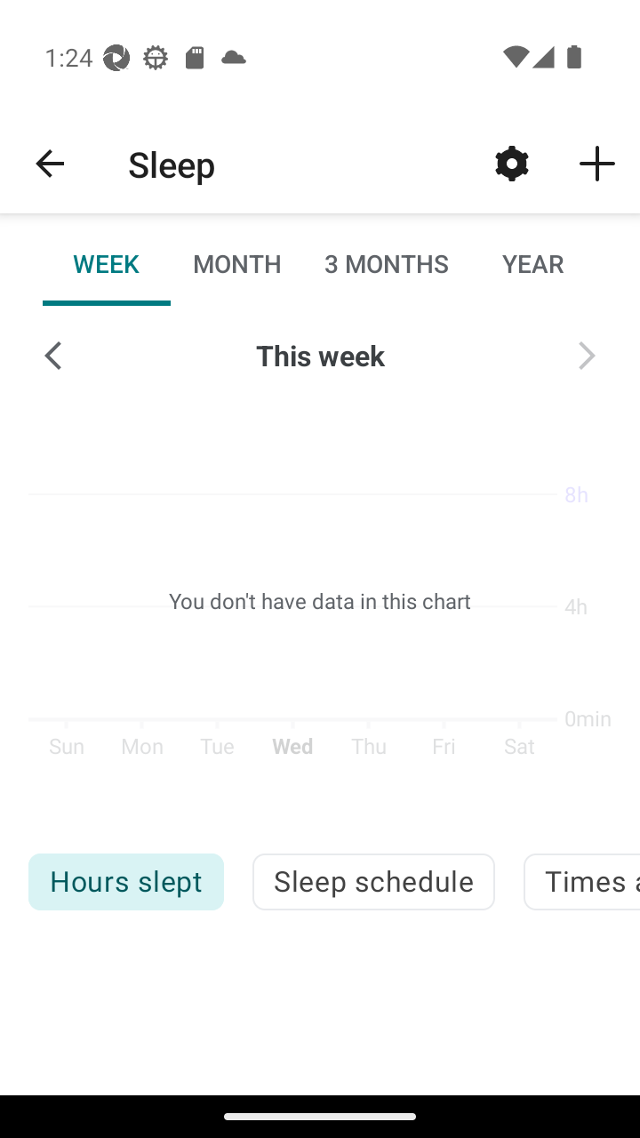  What do you see at coordinates (581, 882) in the screenshot?
I see `Times awakened` at bounding box center [581, 882].